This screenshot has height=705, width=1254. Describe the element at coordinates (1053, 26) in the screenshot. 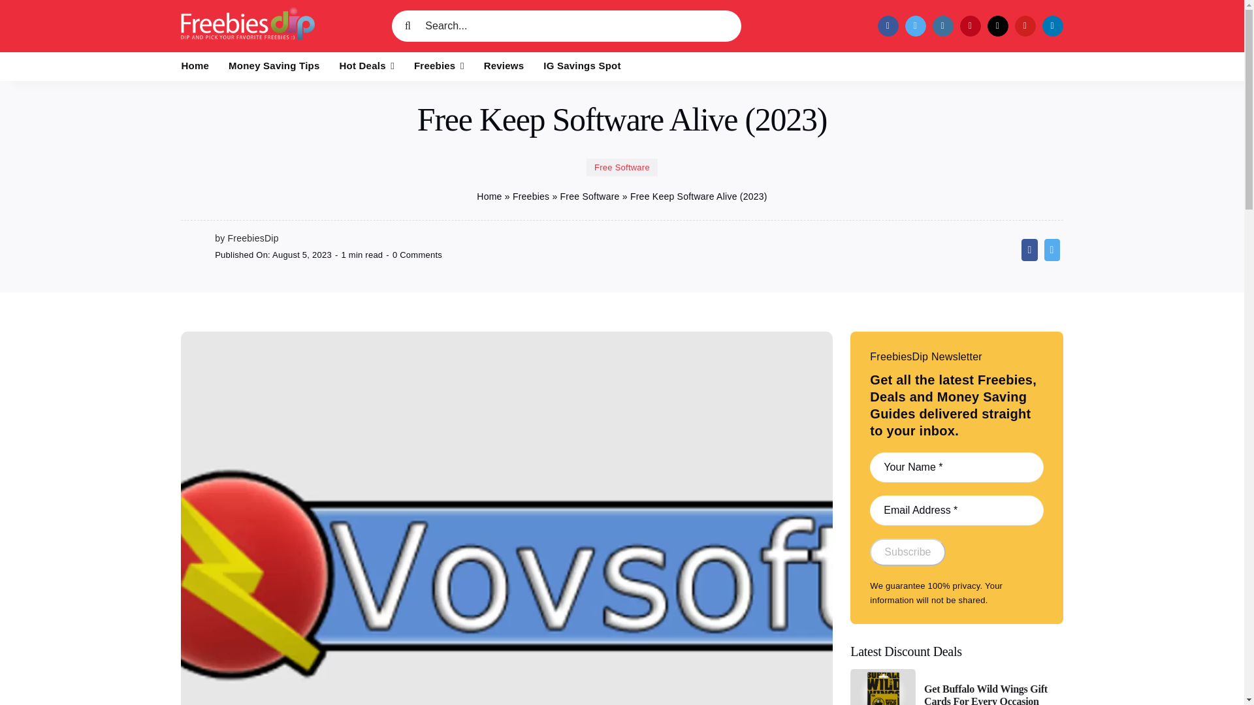

I see `LinkedIn` at that location.